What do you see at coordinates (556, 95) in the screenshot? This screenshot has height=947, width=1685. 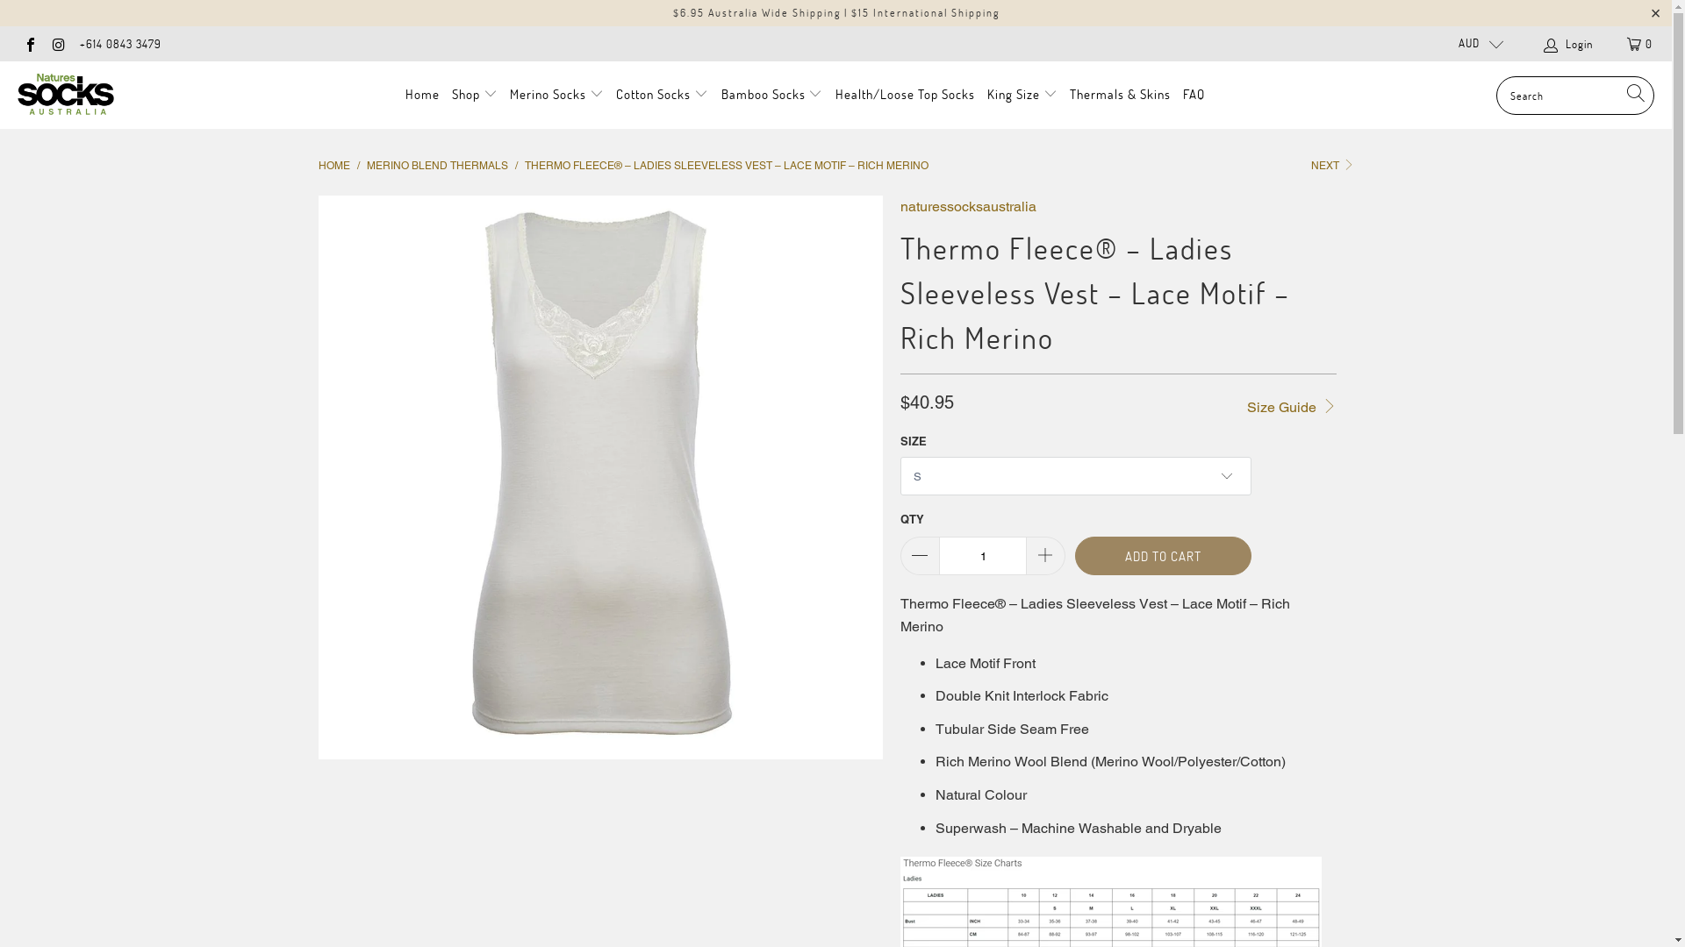 I see `Merino Socks` at bounding box center [556, 95].